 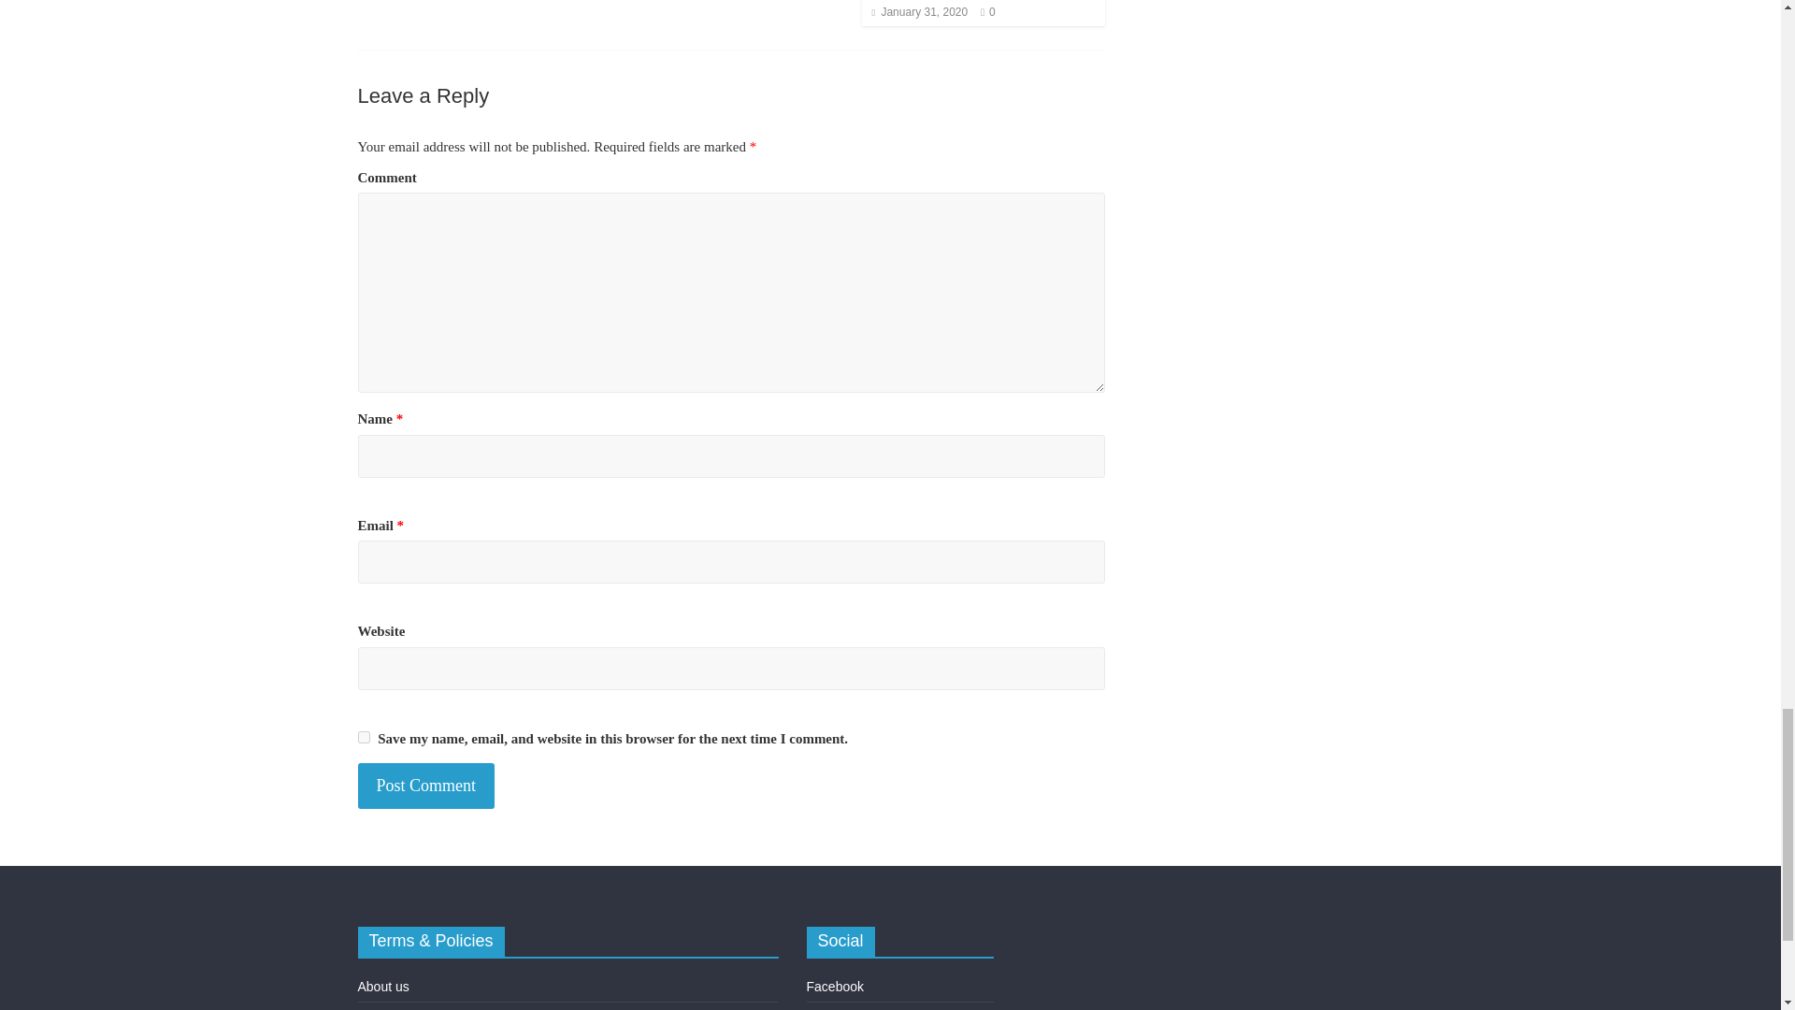 I want to click on Post Comment, so click(x=426, y=786).